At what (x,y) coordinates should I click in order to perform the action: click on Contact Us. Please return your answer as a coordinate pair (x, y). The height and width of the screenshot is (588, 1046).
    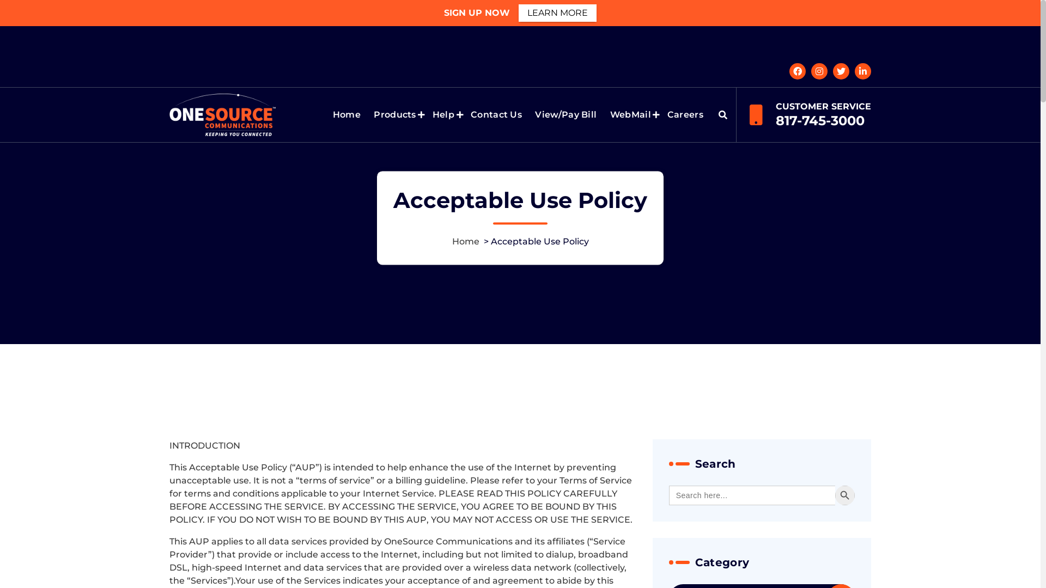
    Looking at the image, I should click on (496, 115).